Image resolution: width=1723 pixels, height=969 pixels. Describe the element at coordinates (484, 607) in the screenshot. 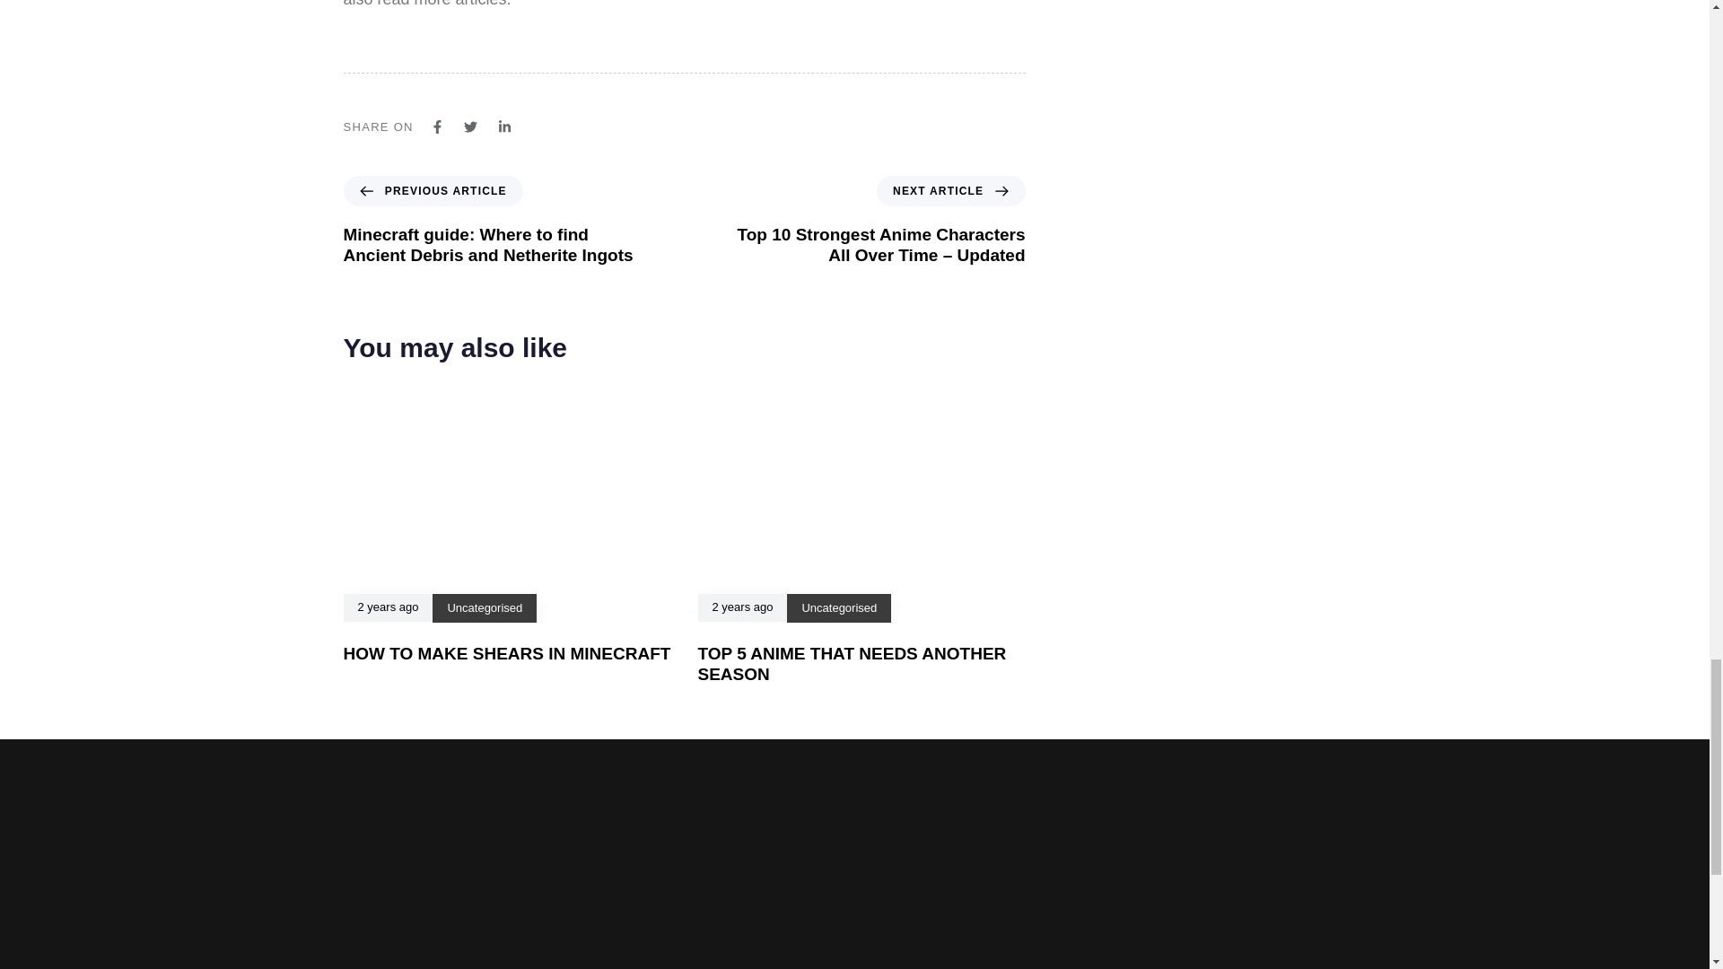

I see `Uncategorised` at that location.